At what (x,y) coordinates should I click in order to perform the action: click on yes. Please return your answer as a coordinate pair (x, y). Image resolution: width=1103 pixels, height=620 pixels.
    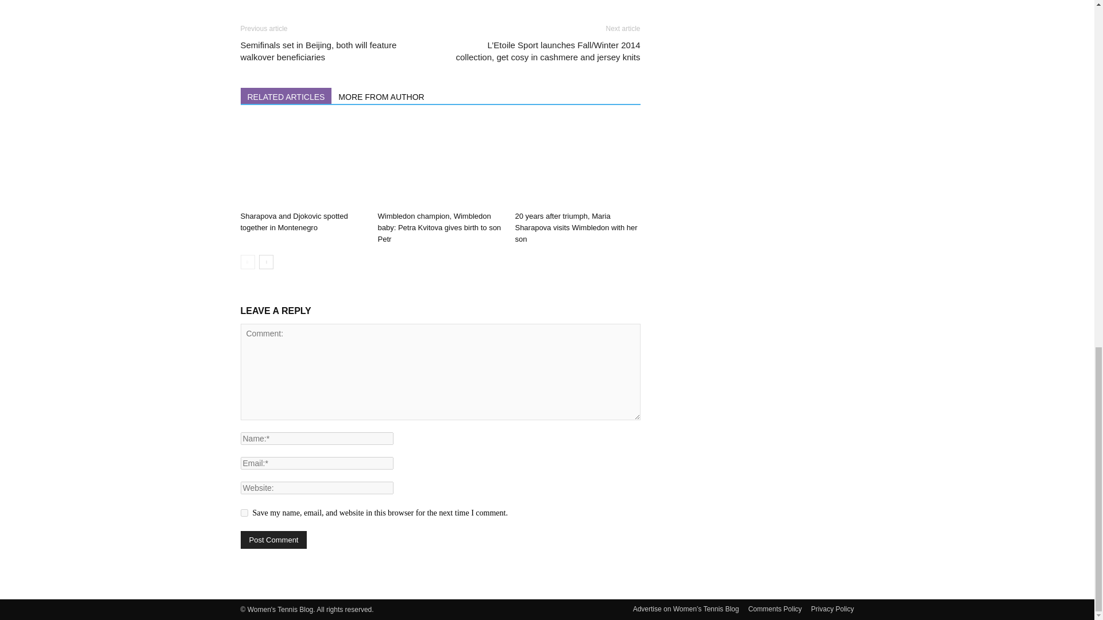
    Looking at the image, I should click on (244, 512).